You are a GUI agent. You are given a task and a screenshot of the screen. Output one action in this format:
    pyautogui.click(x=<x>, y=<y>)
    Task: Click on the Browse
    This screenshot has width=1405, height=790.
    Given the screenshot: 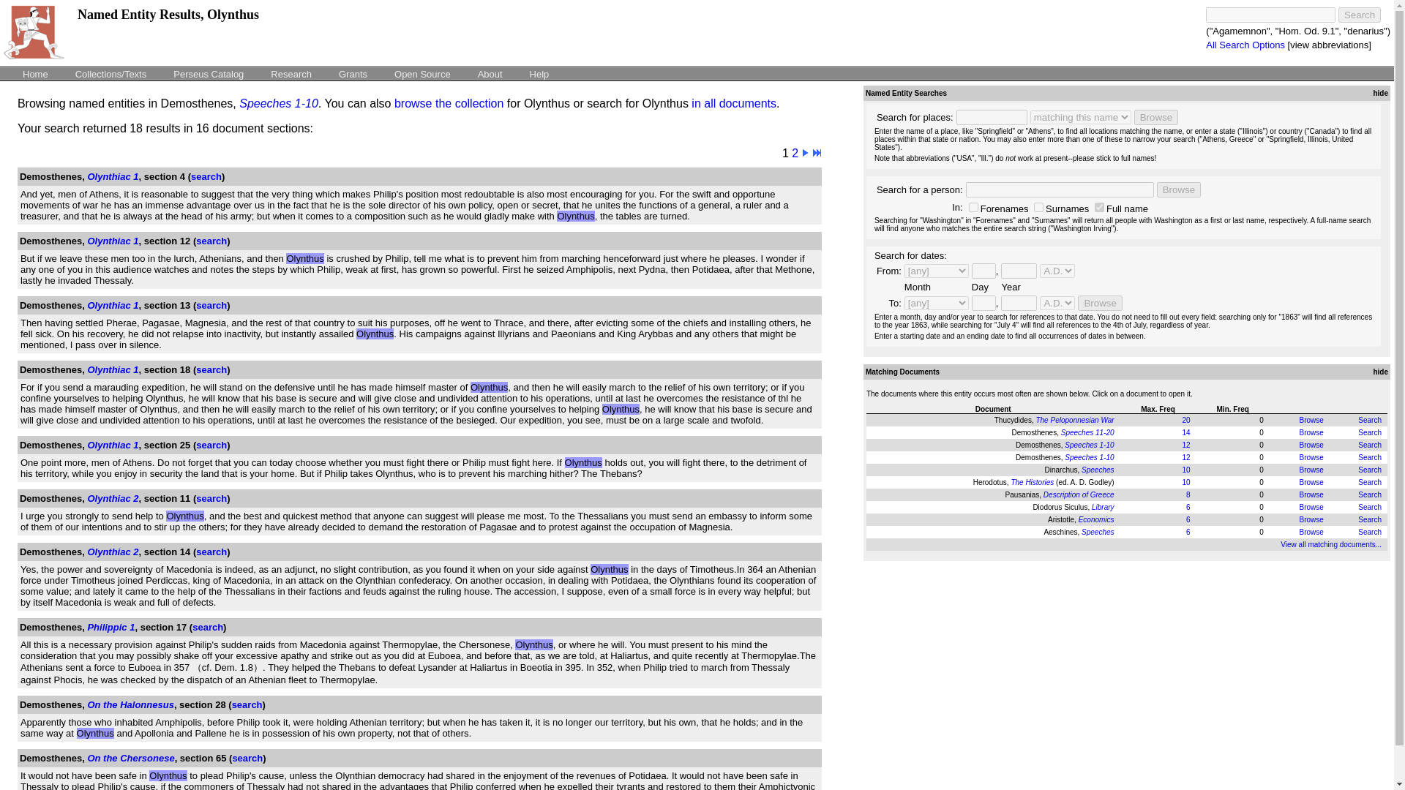 What is the action you would take?
    pyautogui.click(x=1156, y=117)
    